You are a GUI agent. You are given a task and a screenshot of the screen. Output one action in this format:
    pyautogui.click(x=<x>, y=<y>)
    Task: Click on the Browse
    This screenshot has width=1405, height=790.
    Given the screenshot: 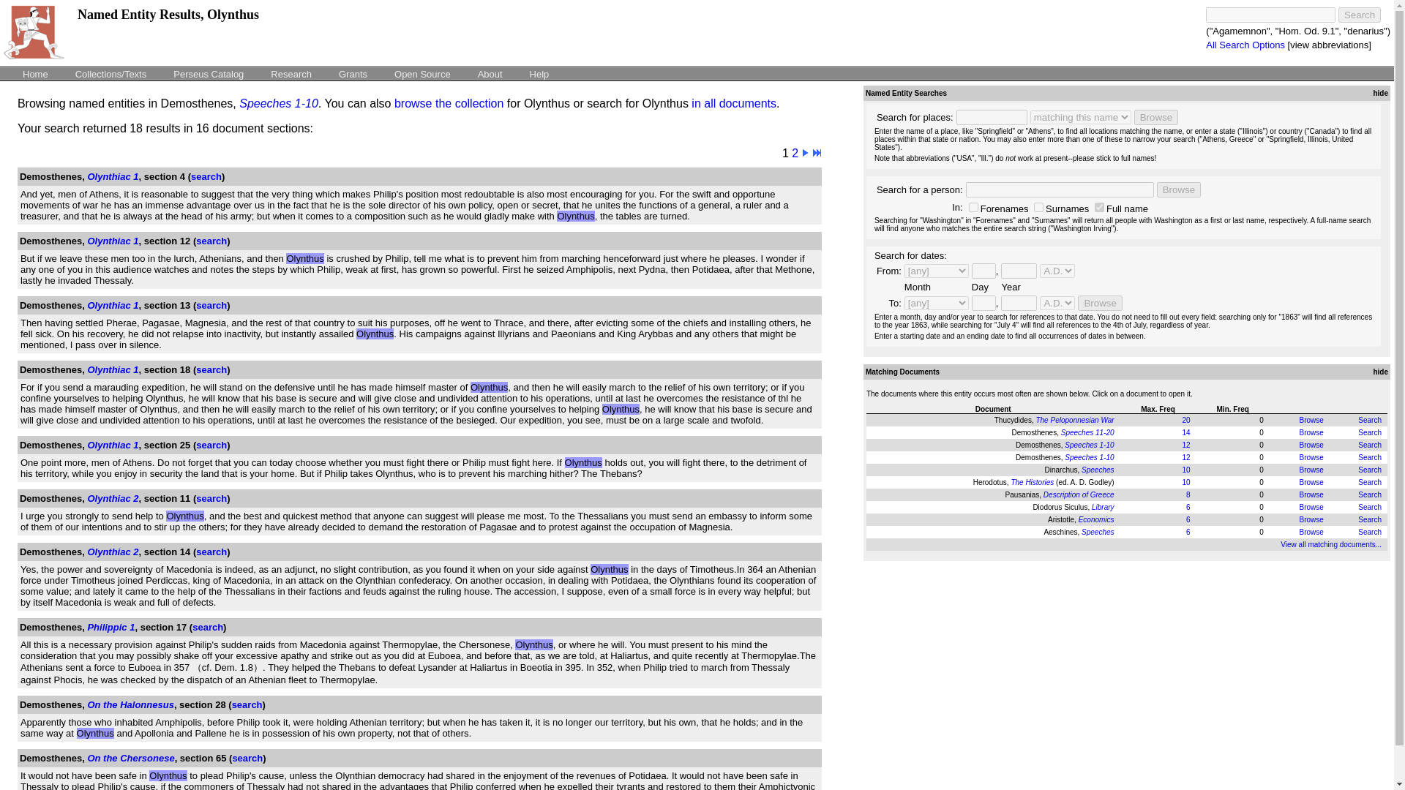 What is the action you would take?
    pyautogui.click(x=1156, y=117)
    